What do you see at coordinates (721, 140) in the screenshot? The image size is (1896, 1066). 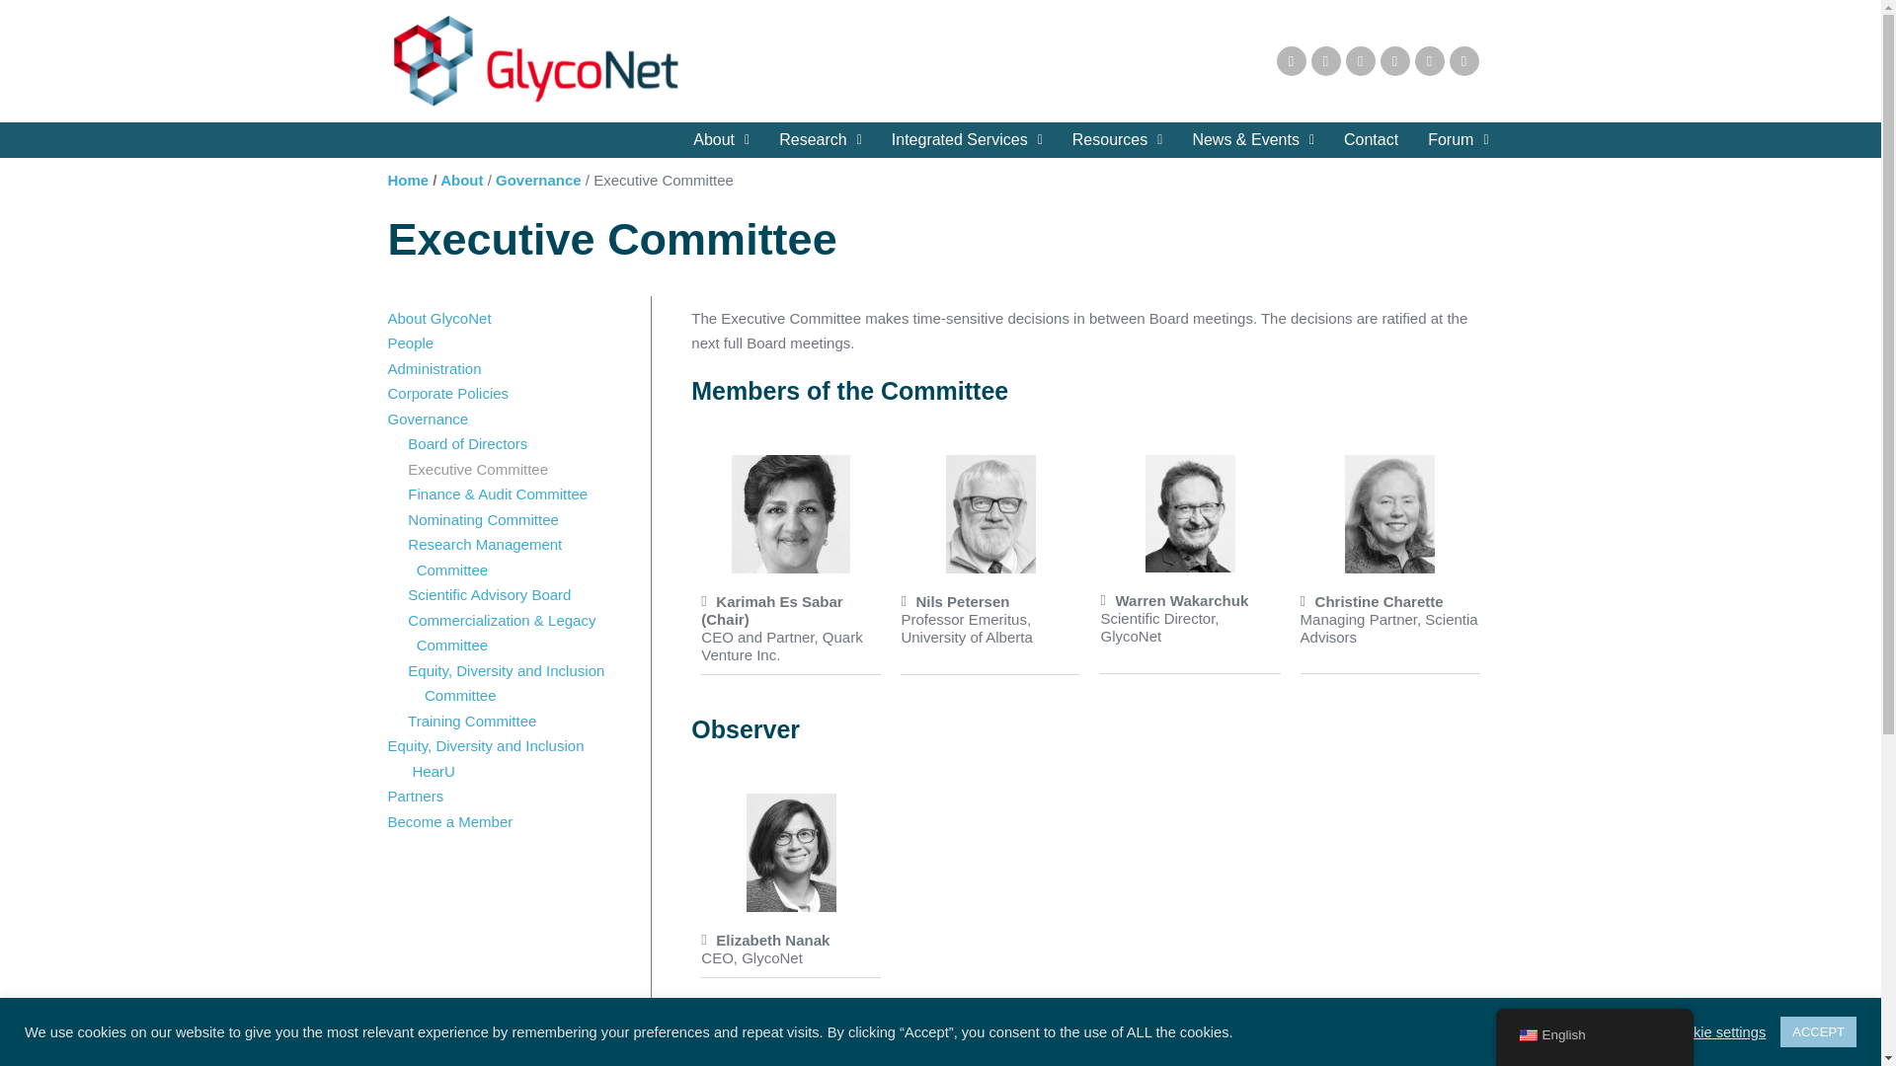 I see `About` at bounding box center [721, 140].